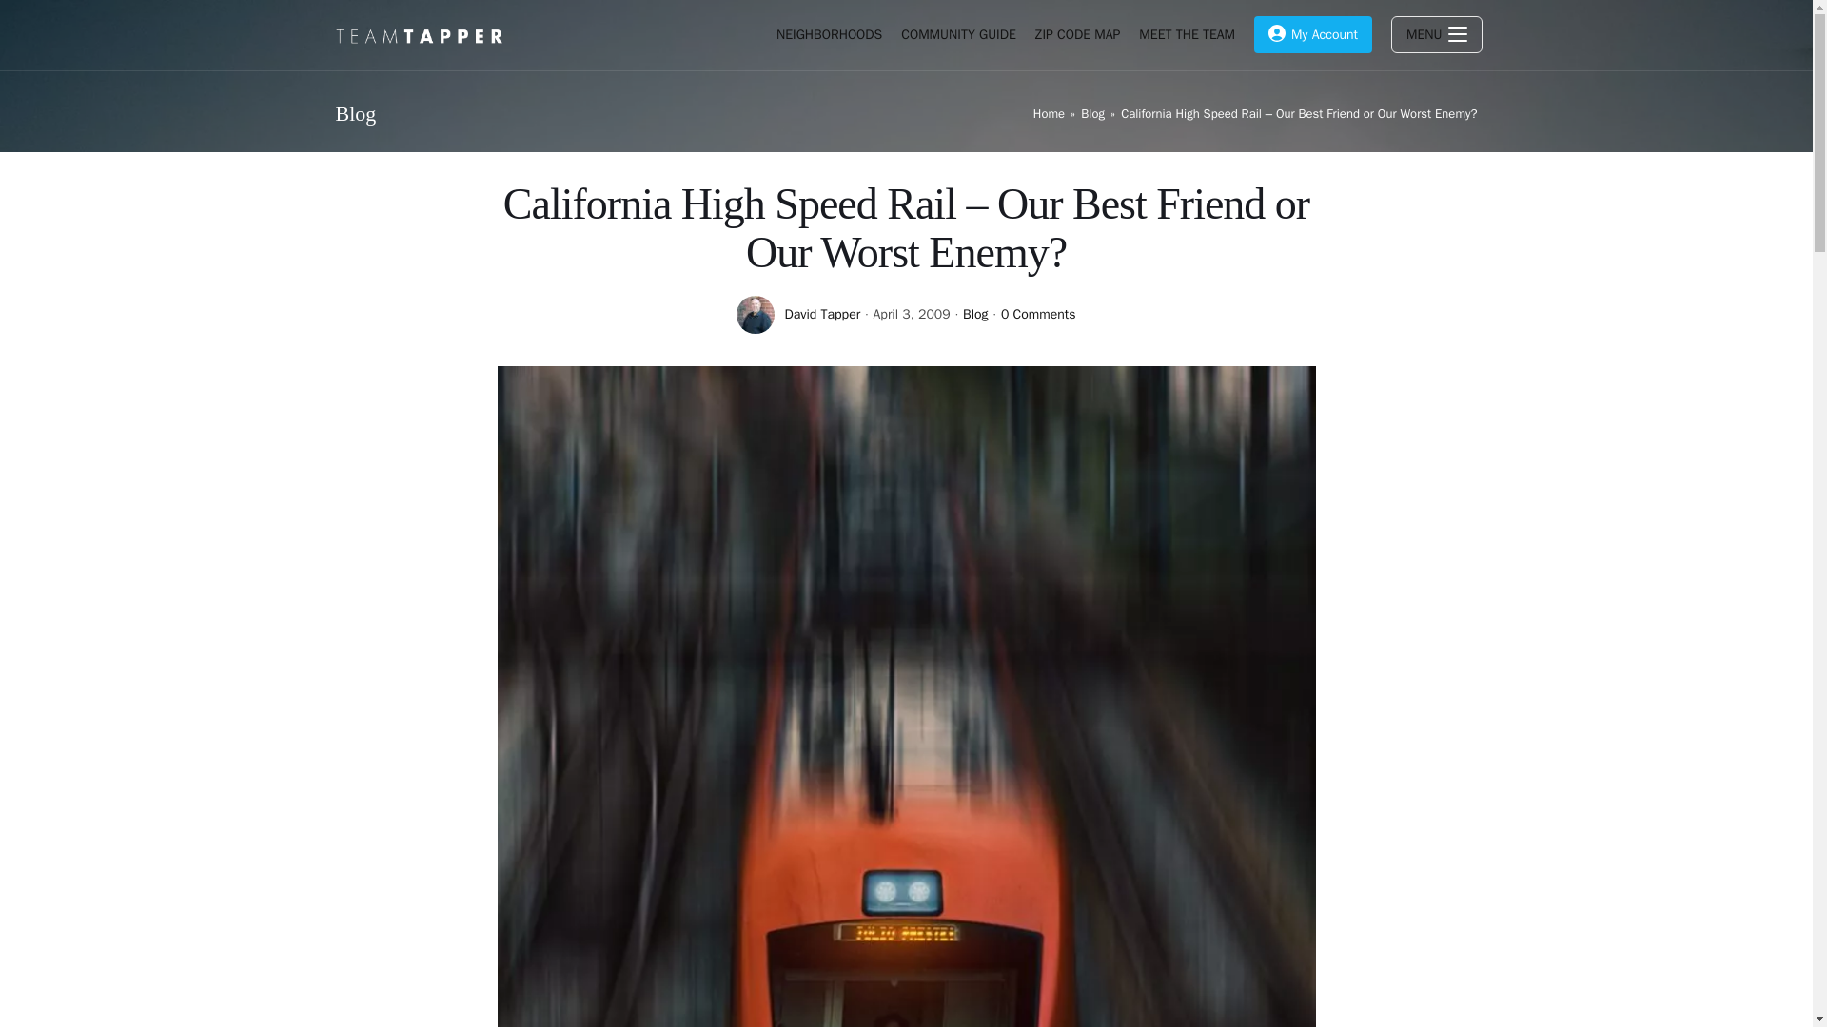 This screenshot has width=1827, height=1027. Describe the element at coordinates (1077, 35) in the screenshot. I see `ZIP CODE MAP` at that location.